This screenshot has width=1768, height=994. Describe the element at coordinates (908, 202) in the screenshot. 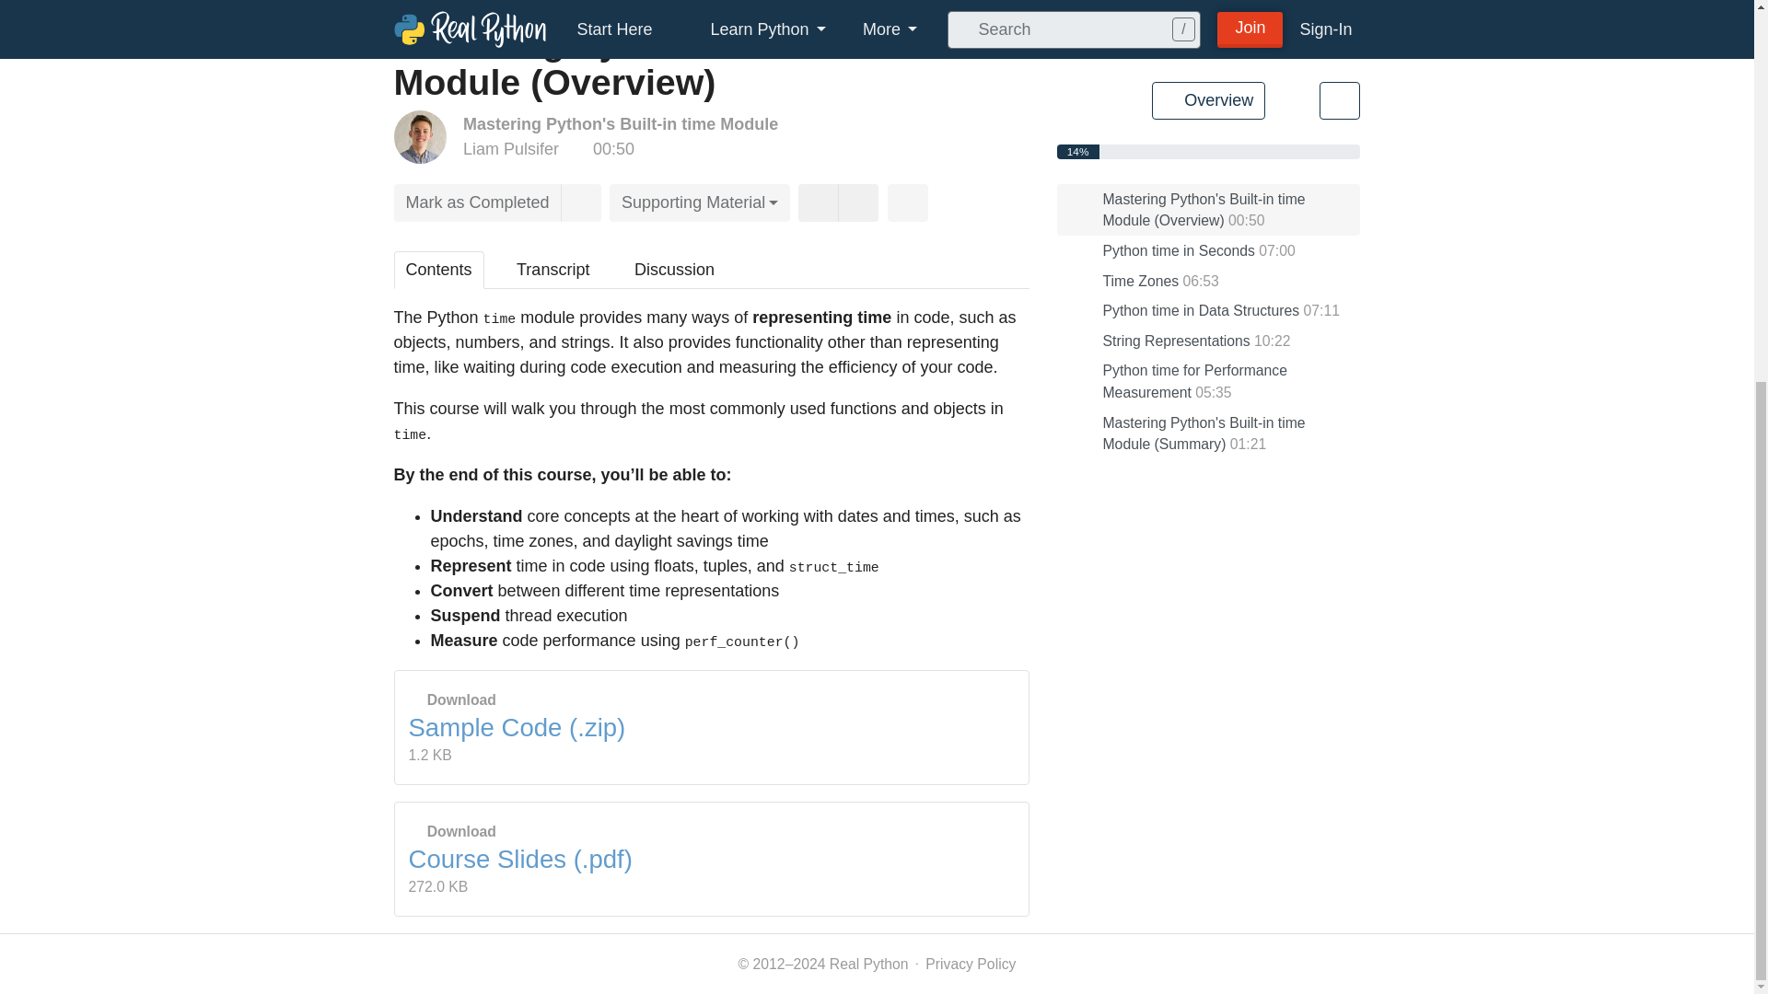

I see `Share` at that location.